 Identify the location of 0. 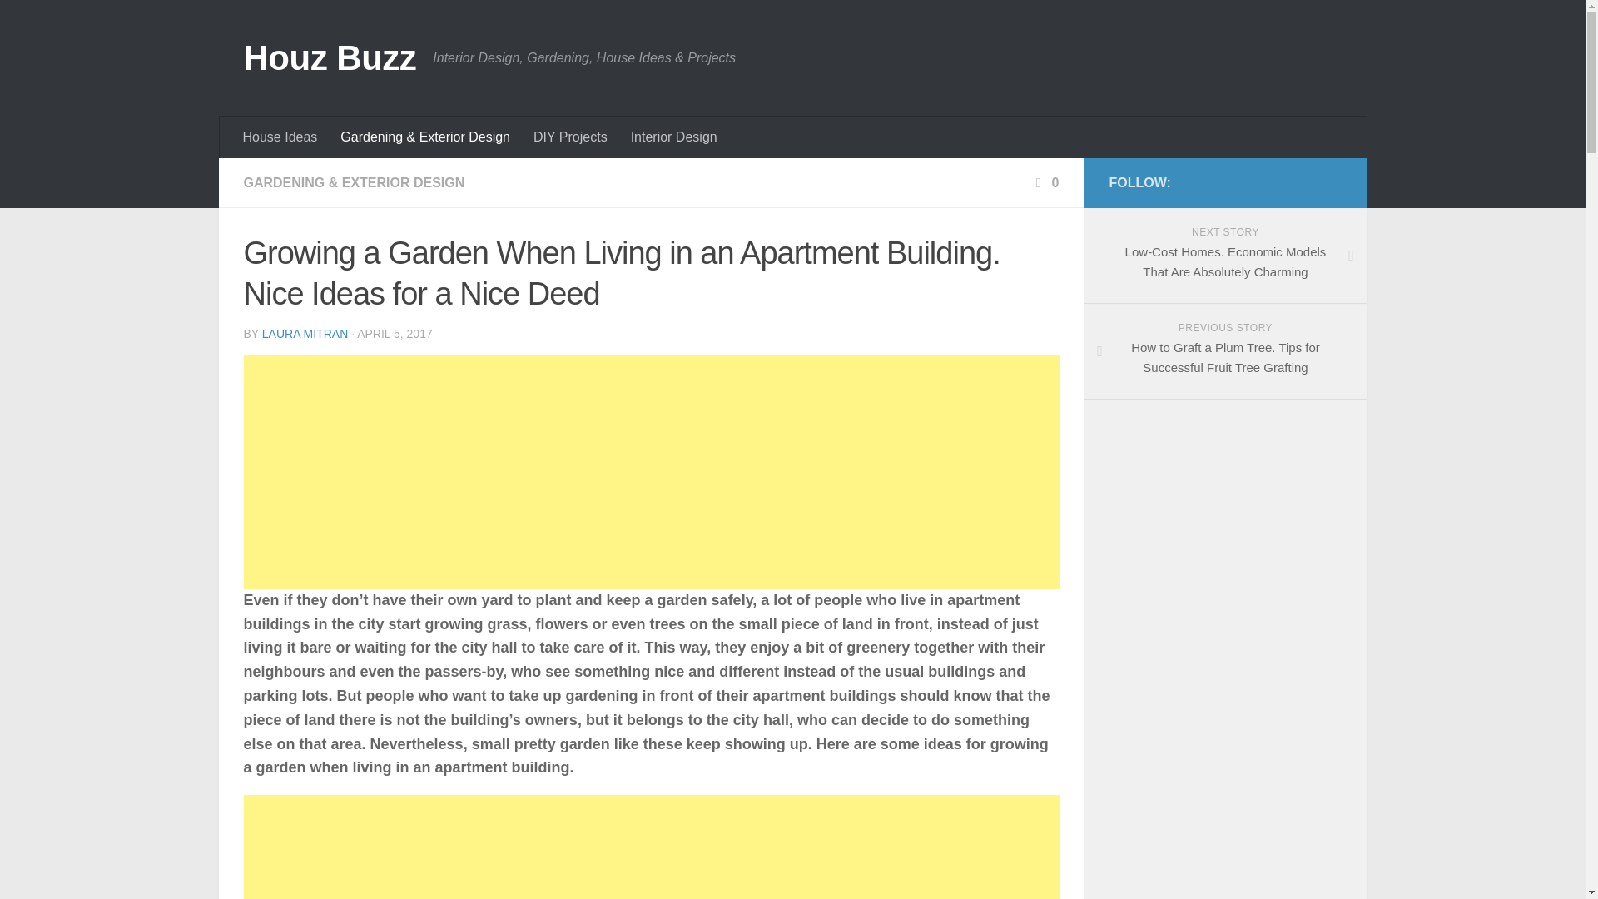
(1045, 181).